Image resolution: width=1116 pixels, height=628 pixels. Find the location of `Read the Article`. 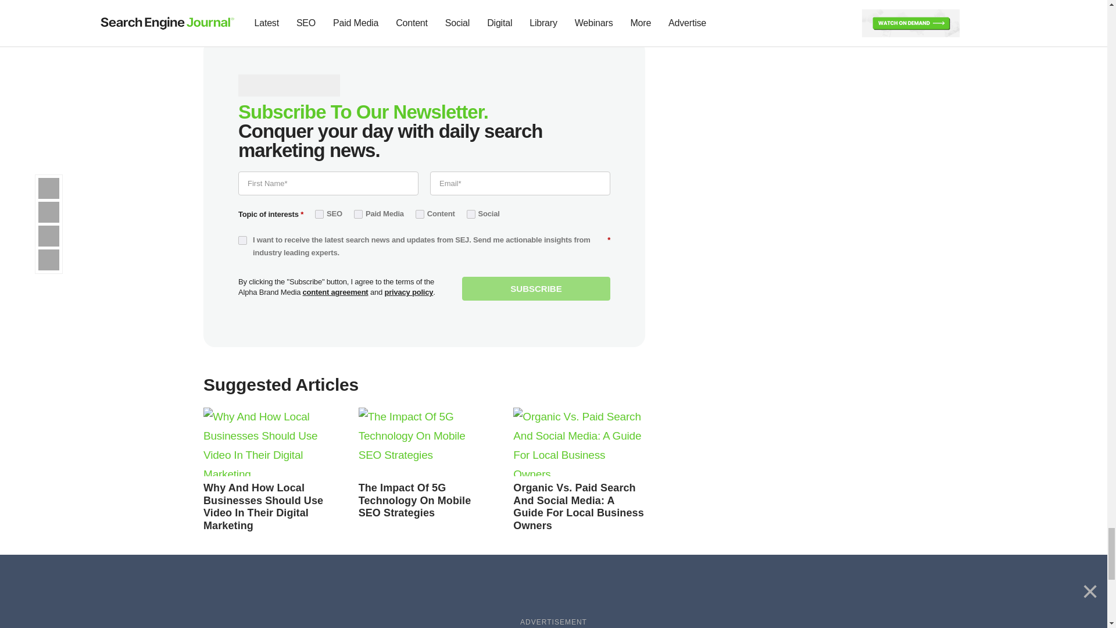

Read the Article is located at coordinates (578, 506).